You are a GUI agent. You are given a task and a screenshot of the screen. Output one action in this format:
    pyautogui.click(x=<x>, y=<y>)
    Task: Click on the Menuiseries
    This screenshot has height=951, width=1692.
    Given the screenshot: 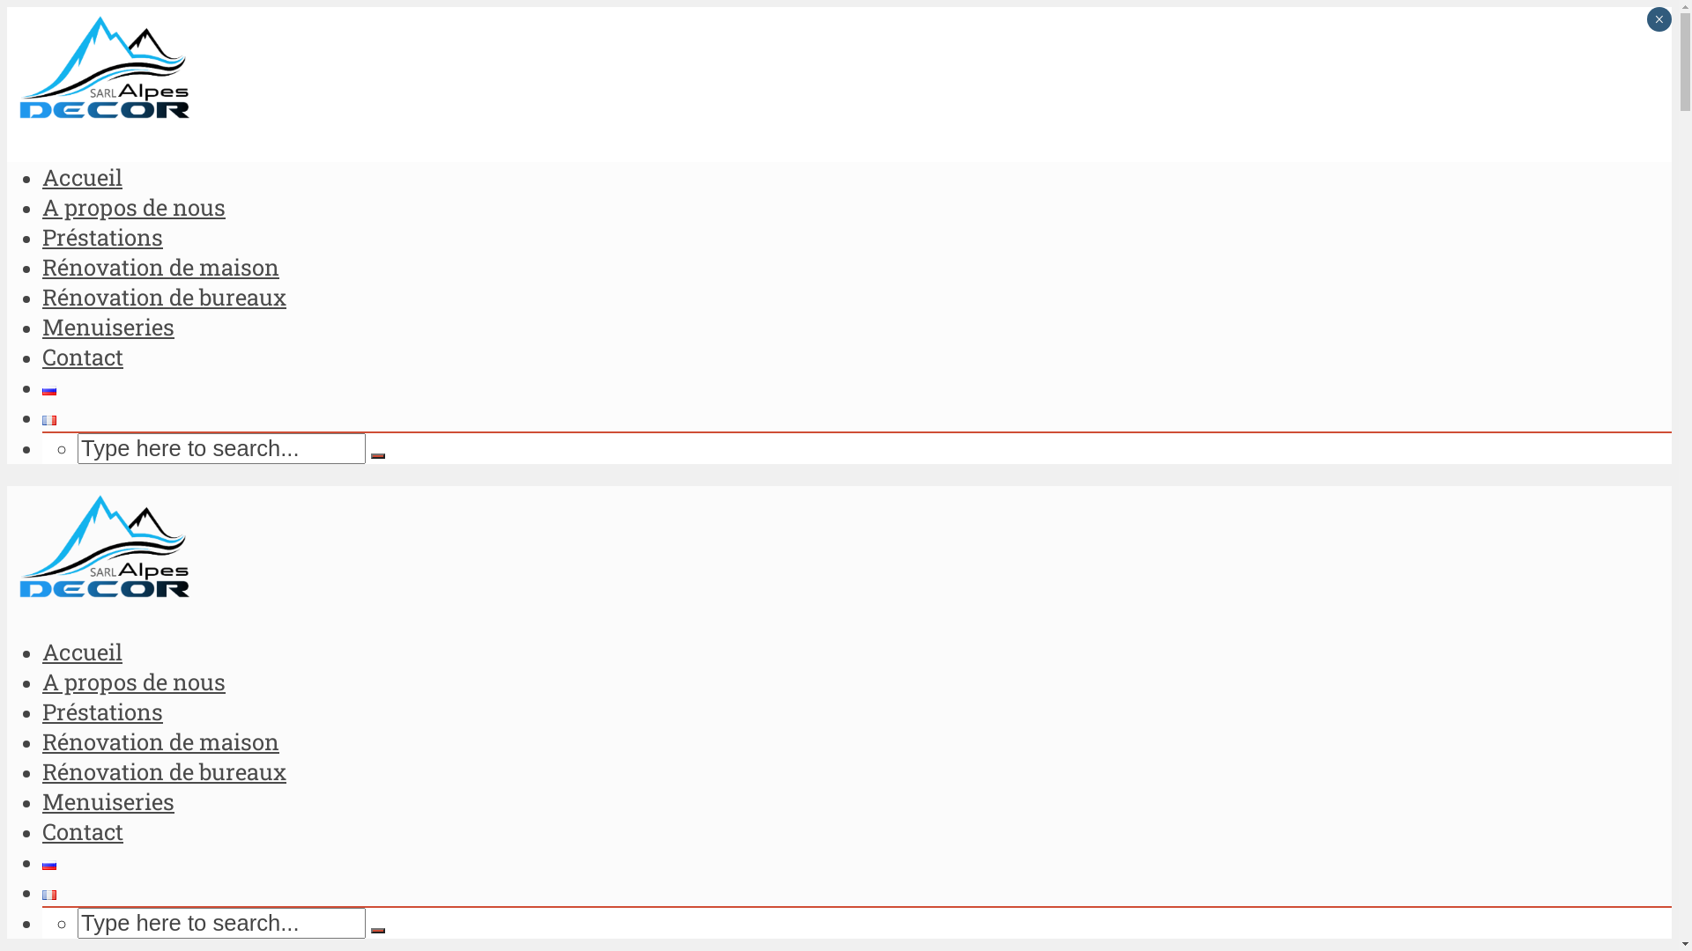 What is the action you would take?
    pyautogui.click(x=108, y=327)
    